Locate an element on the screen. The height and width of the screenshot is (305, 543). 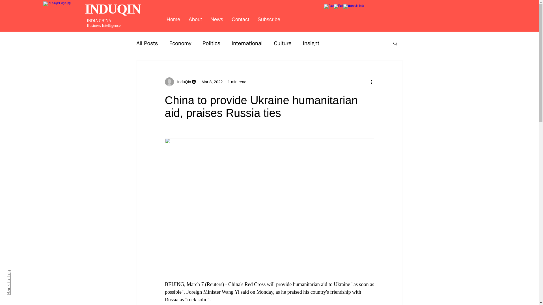
Contact is located at coordinates (240, 19).